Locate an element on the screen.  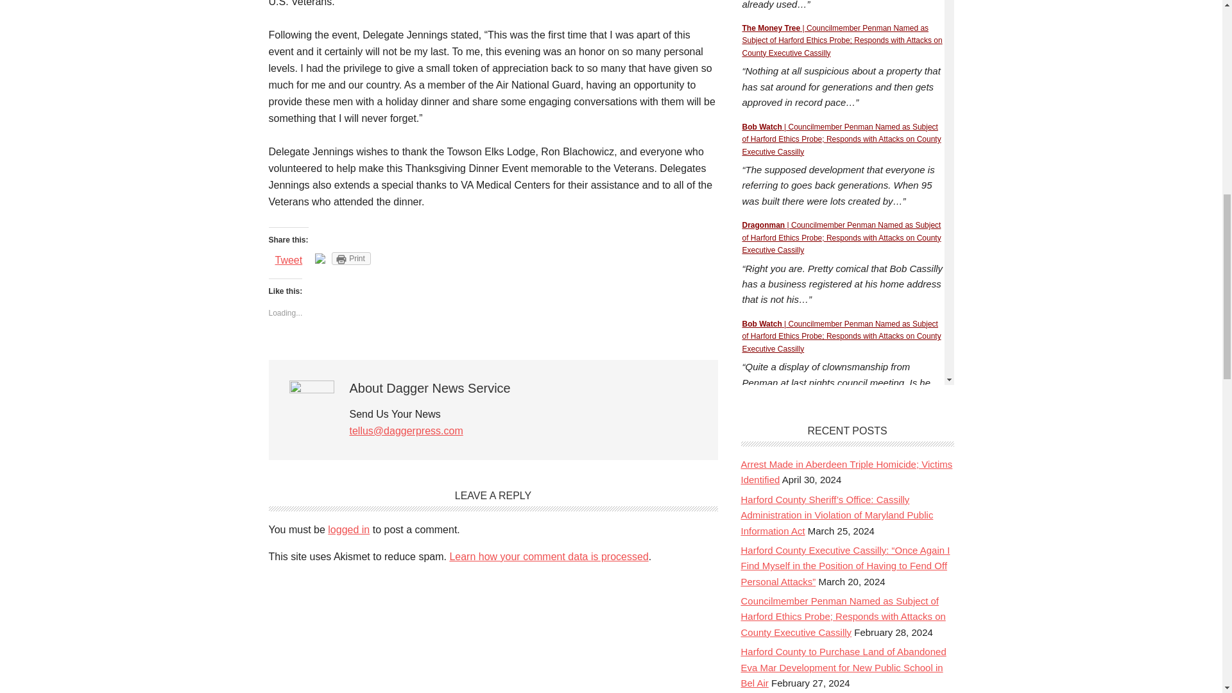
Learn how your comment data is processed is located at coordinates (548, 556).